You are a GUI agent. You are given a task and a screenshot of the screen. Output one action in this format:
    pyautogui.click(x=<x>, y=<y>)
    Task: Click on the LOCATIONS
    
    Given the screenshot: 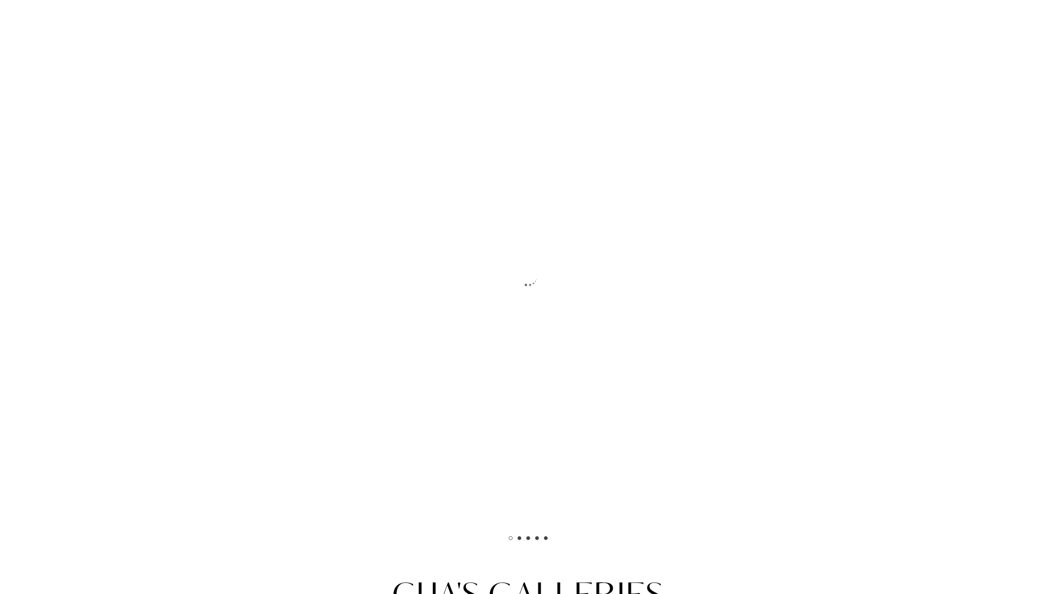 What is the action you would take?
    pyautogui.click(x=767, y=91)
    